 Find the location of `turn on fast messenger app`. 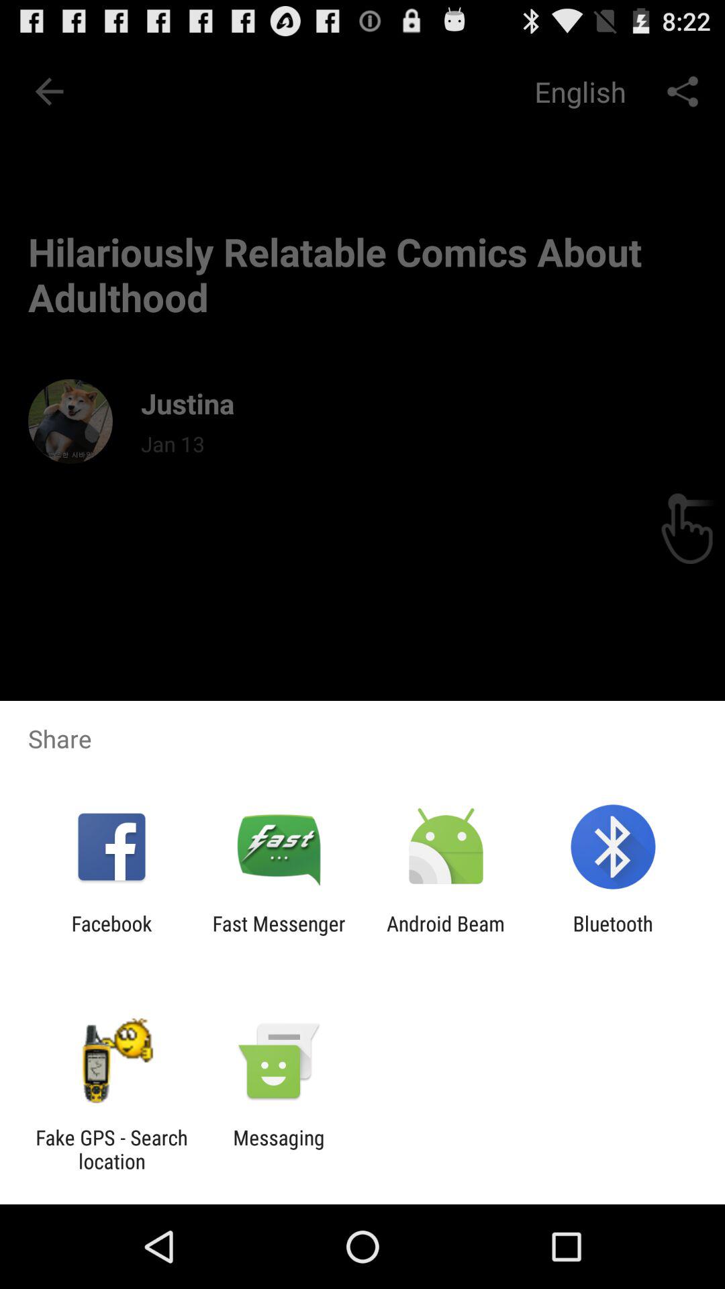

turn on fast messenger app is located at coordinates (279, 935).